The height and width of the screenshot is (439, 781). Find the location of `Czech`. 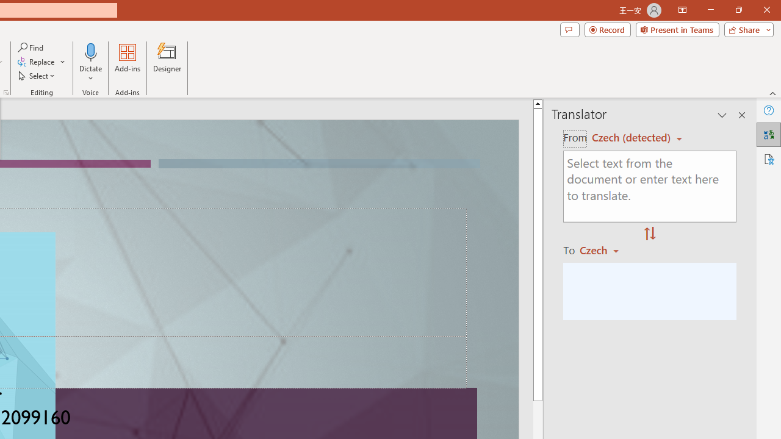

Czech is located at coordinates (605, 250).